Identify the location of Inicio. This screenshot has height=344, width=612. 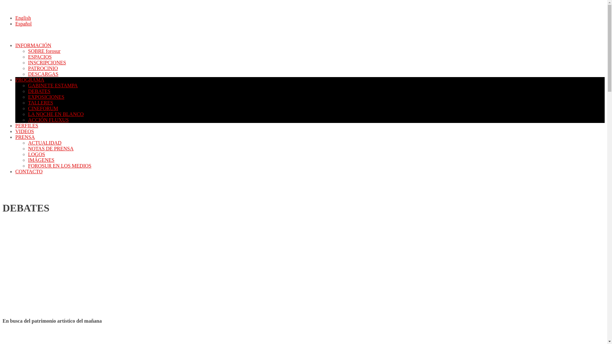
(50, 194).